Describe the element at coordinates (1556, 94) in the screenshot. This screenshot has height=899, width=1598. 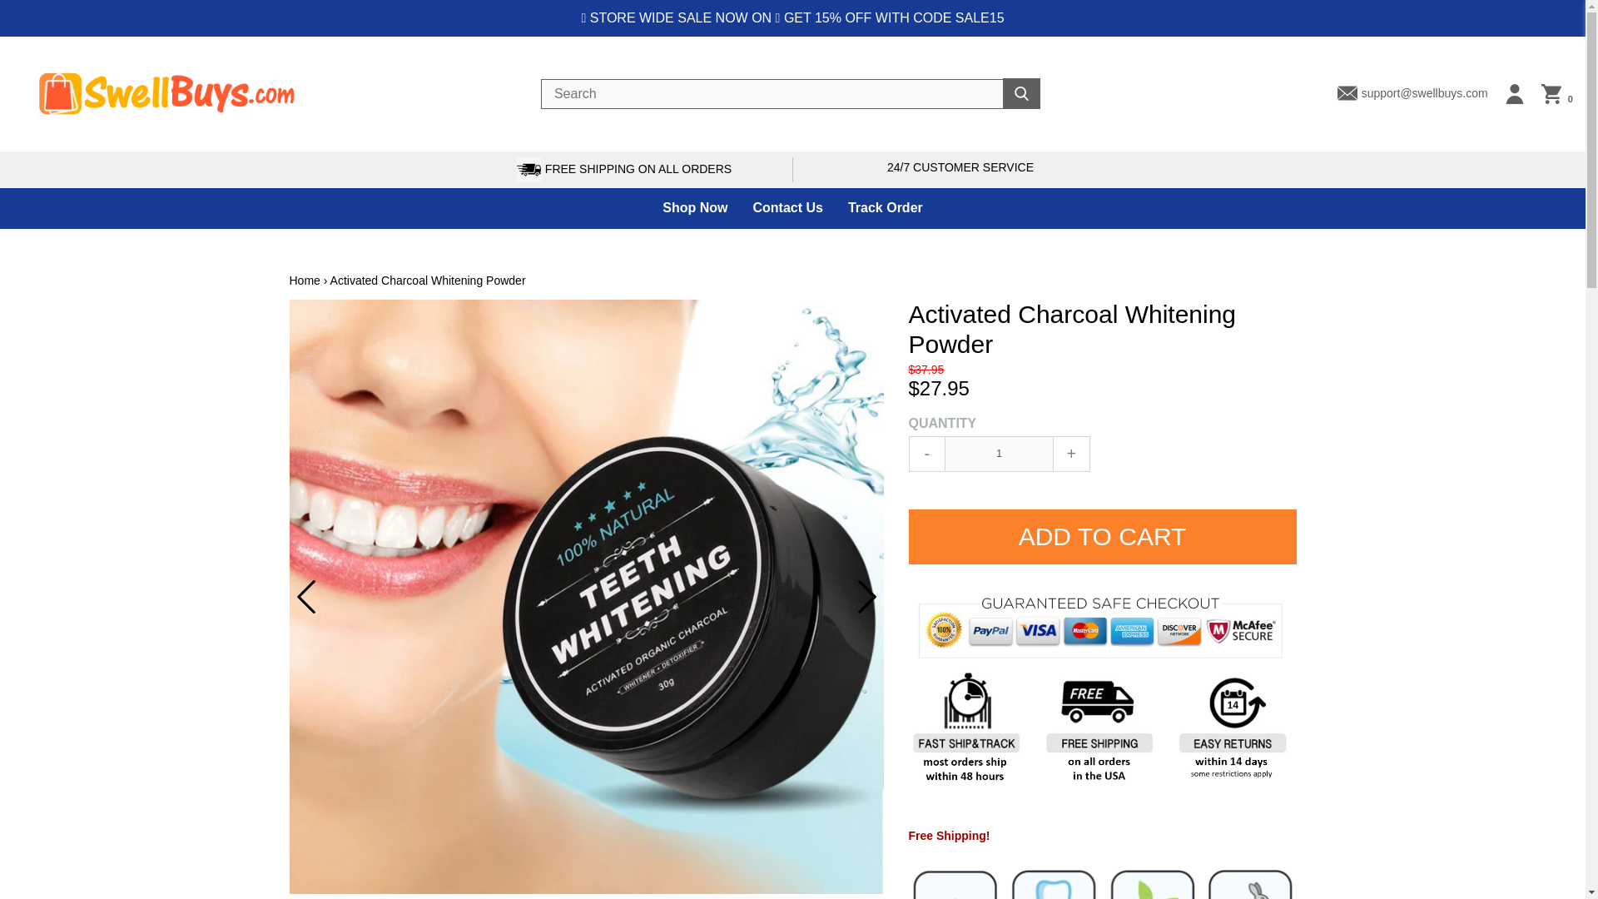
I see `0` at that location.